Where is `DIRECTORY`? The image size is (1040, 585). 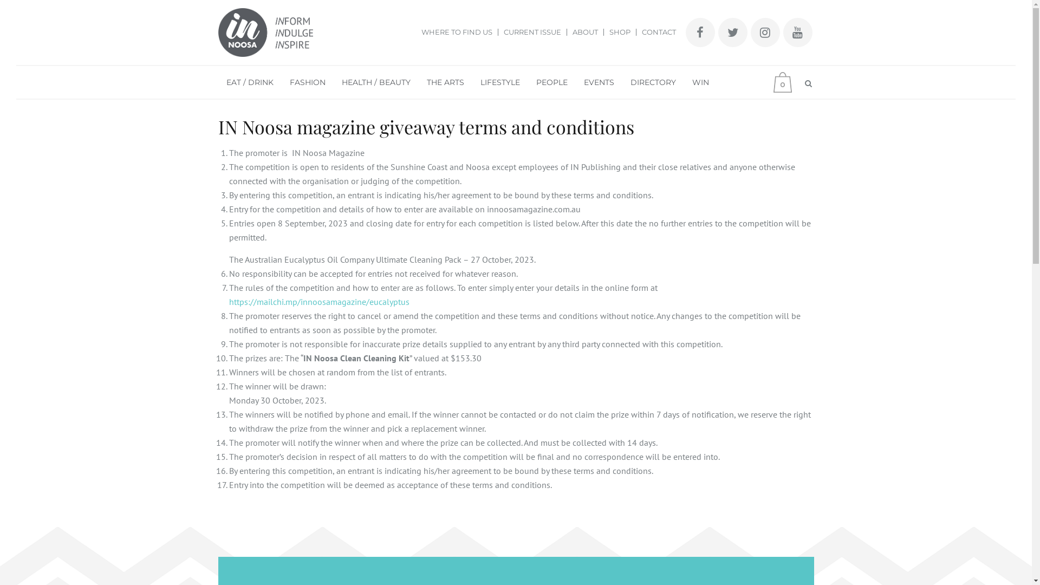
DIRECTORY is located at coordinates (653, 82).